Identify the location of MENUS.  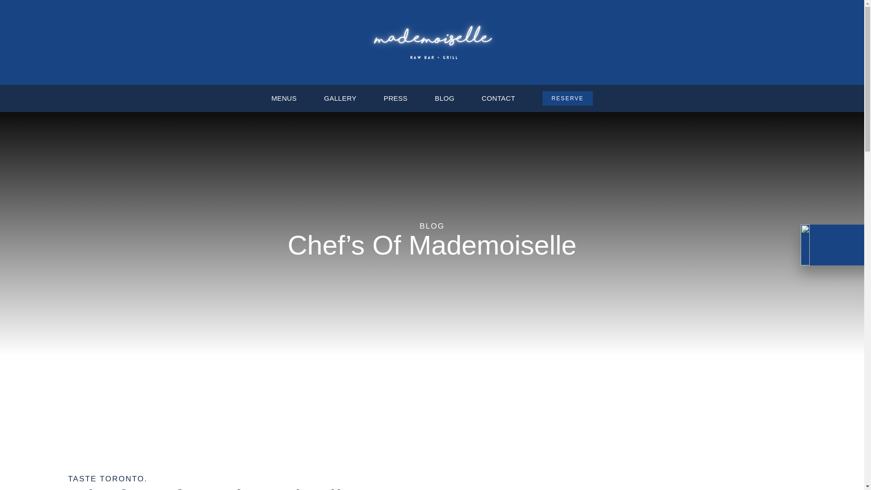
(284, 98).